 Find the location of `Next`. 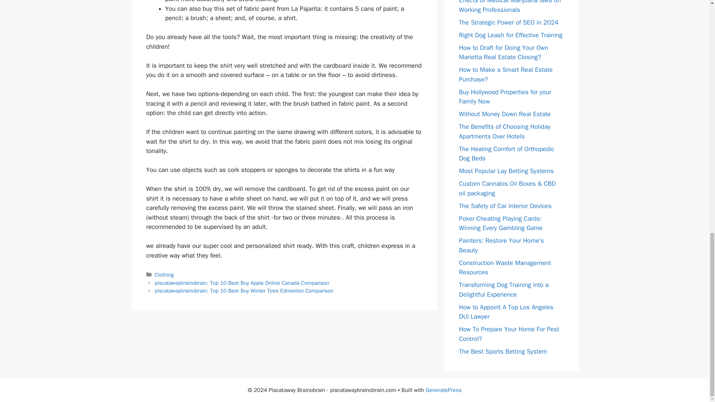

Next is located at coordinates (244, 290).